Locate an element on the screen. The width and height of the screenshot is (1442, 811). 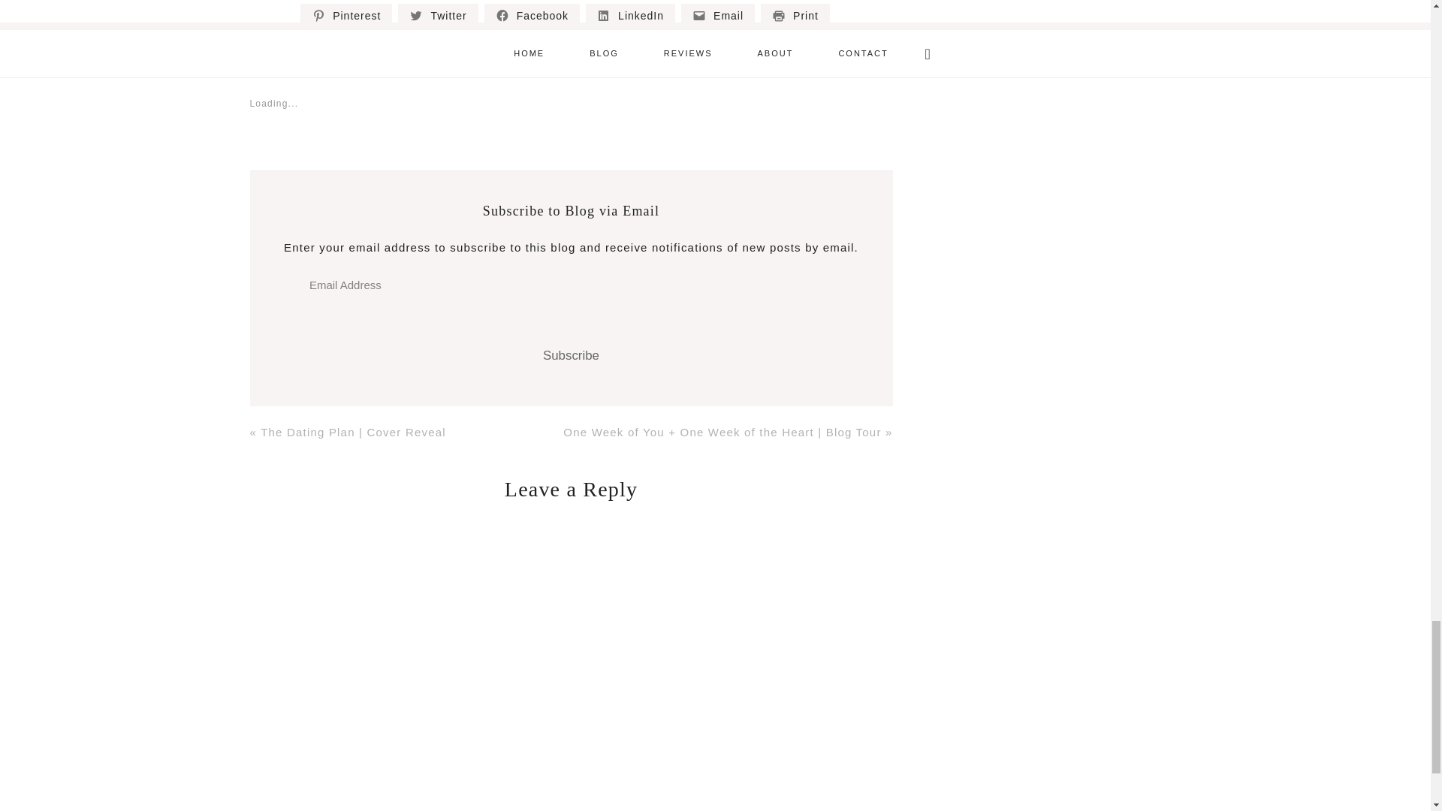
Click to print is located at coordinates (795, 16).